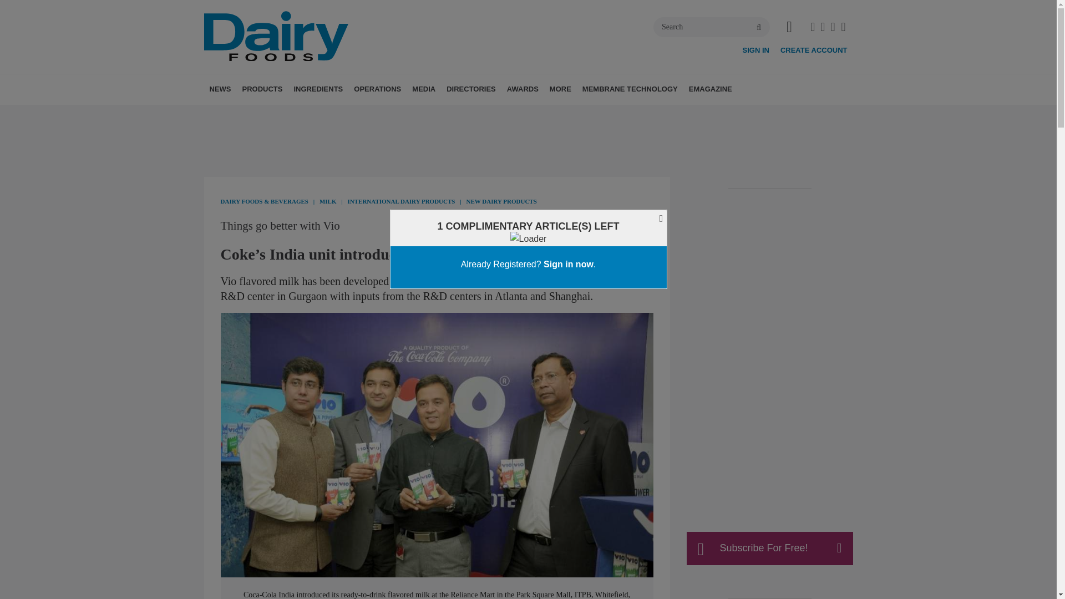 The height and width of the screenshot is (599, 1065). What do you see at coordinates (333, 114) in the screenshot?
I see `NON-DAIRY BEVERAGES` at bounding box center [333, 114].